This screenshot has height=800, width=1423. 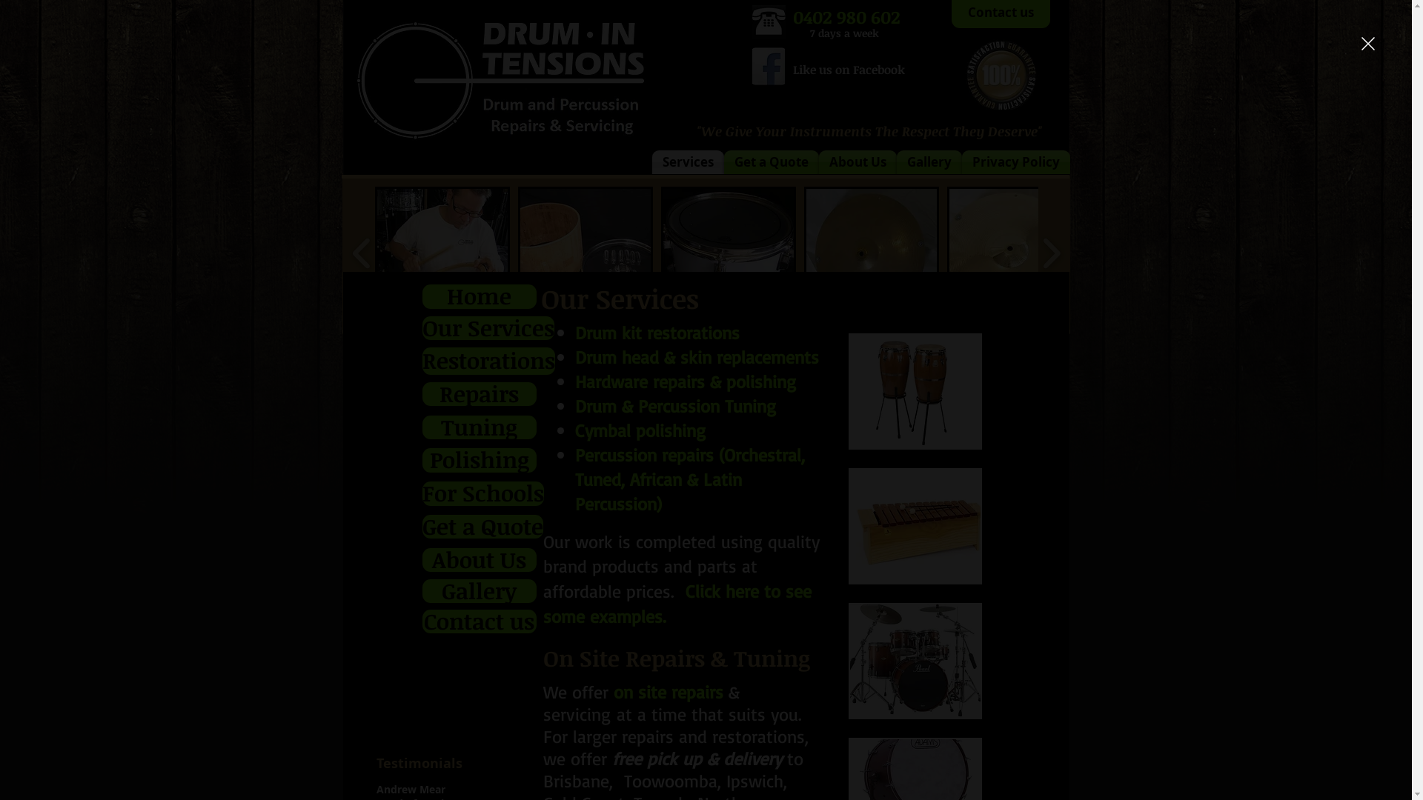 I want to click on Contact us, so click(x=480, y=621).